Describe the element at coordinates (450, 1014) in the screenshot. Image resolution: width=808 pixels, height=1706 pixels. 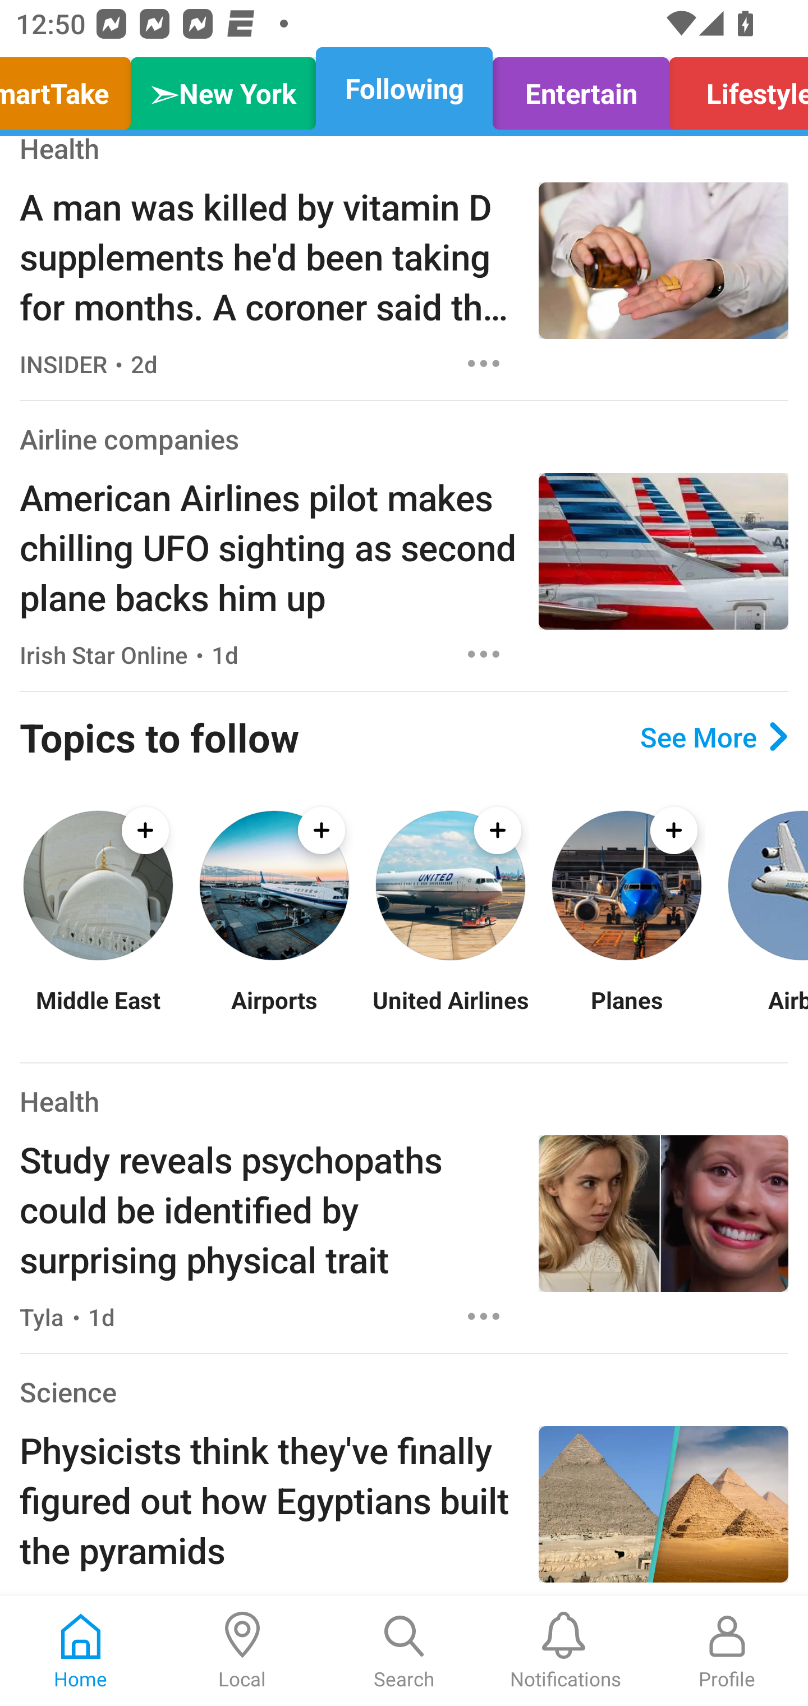
I see `United Airlines` at that location.